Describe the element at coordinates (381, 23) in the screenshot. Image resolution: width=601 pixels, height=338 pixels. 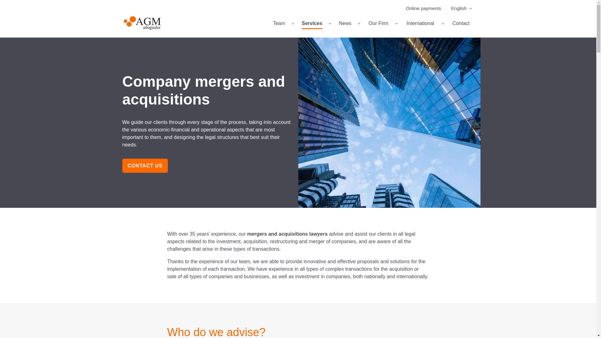
I see `Our Firm` at that location.